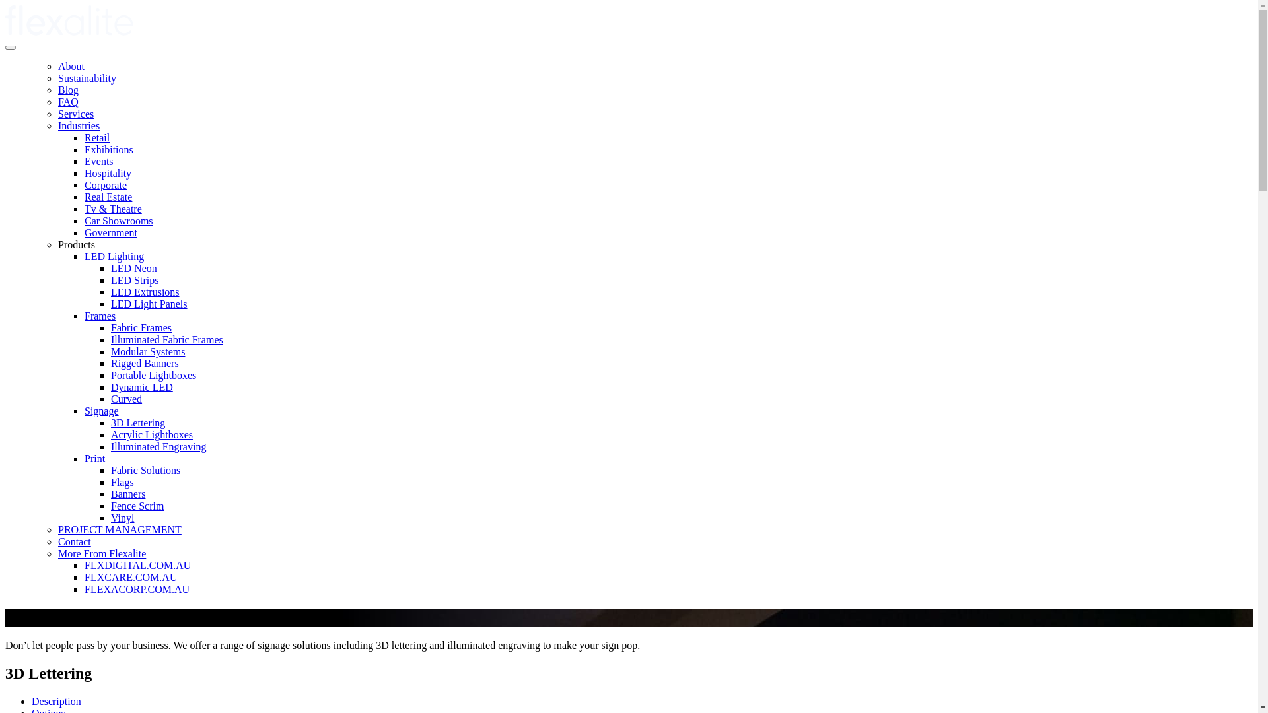 The image size is (1268, 713). What do you see at coordinates (69, 102) in the screenshot?
I see `FAQ` at bounding box center [69, 102].